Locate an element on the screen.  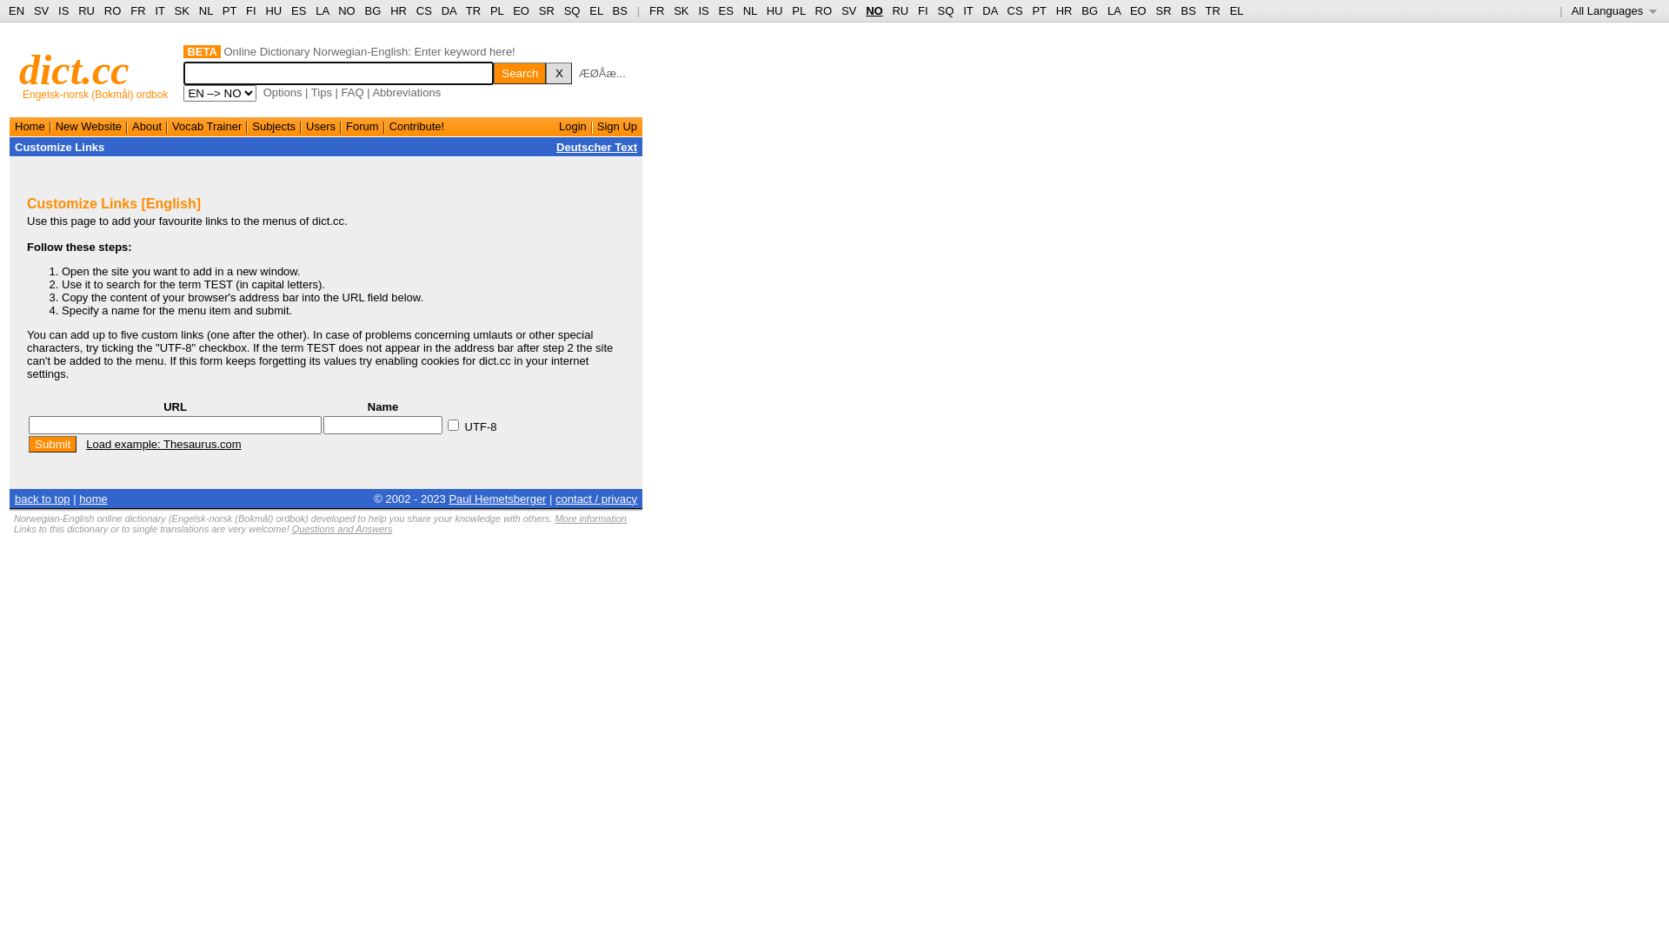
EN is located at coordinates (17, 10).